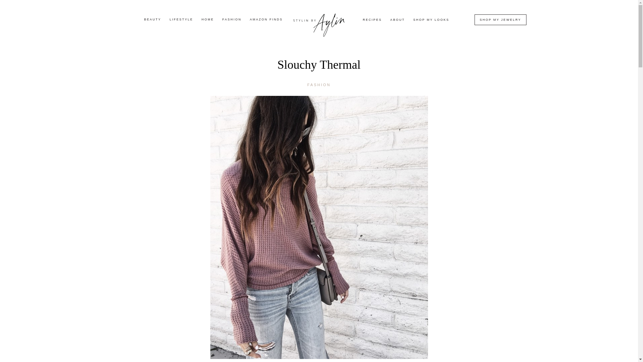 The width and height of the screenshot is (643, 362). Describe the element at coordinates (153, 19) in the screenshot. I see `BEAUTY` at that location.